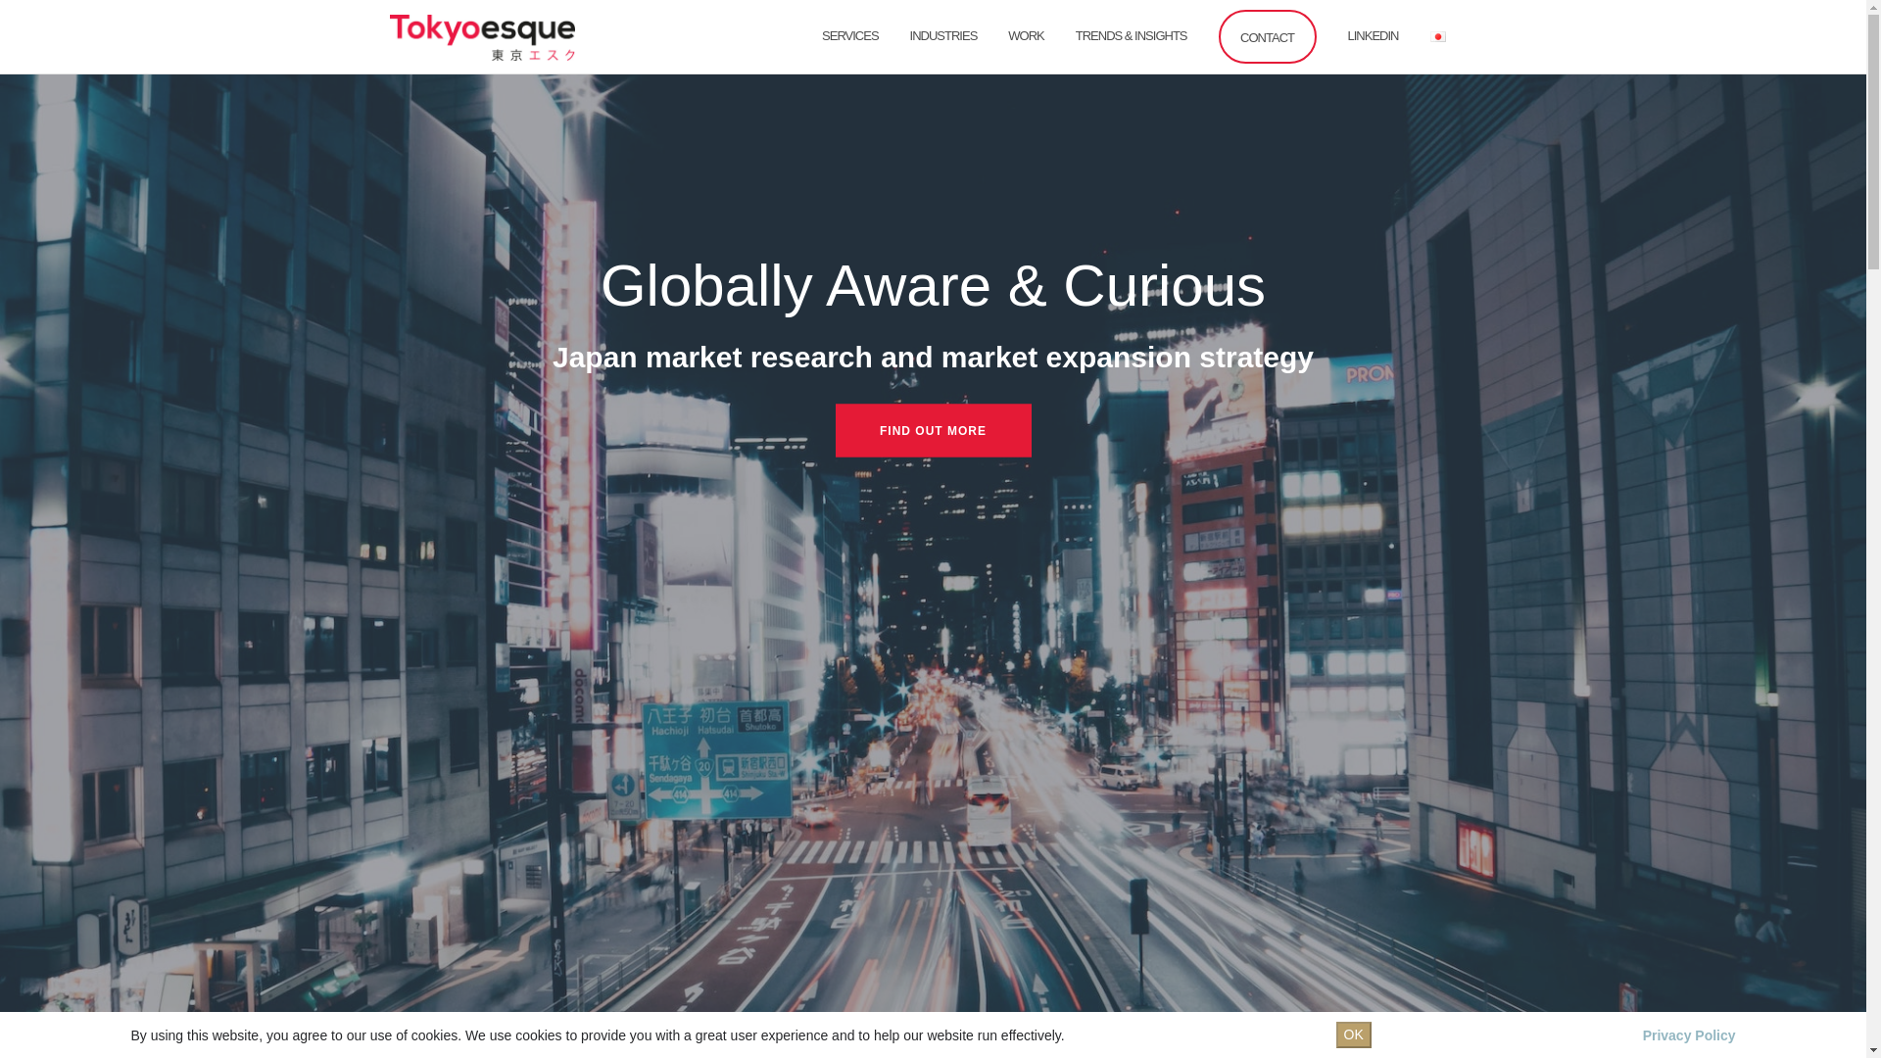 This screenshot has height=1058, width=1881. Describe the element at coordinates (850, 35) in the screenshot. I see `SERVICES` at that location.